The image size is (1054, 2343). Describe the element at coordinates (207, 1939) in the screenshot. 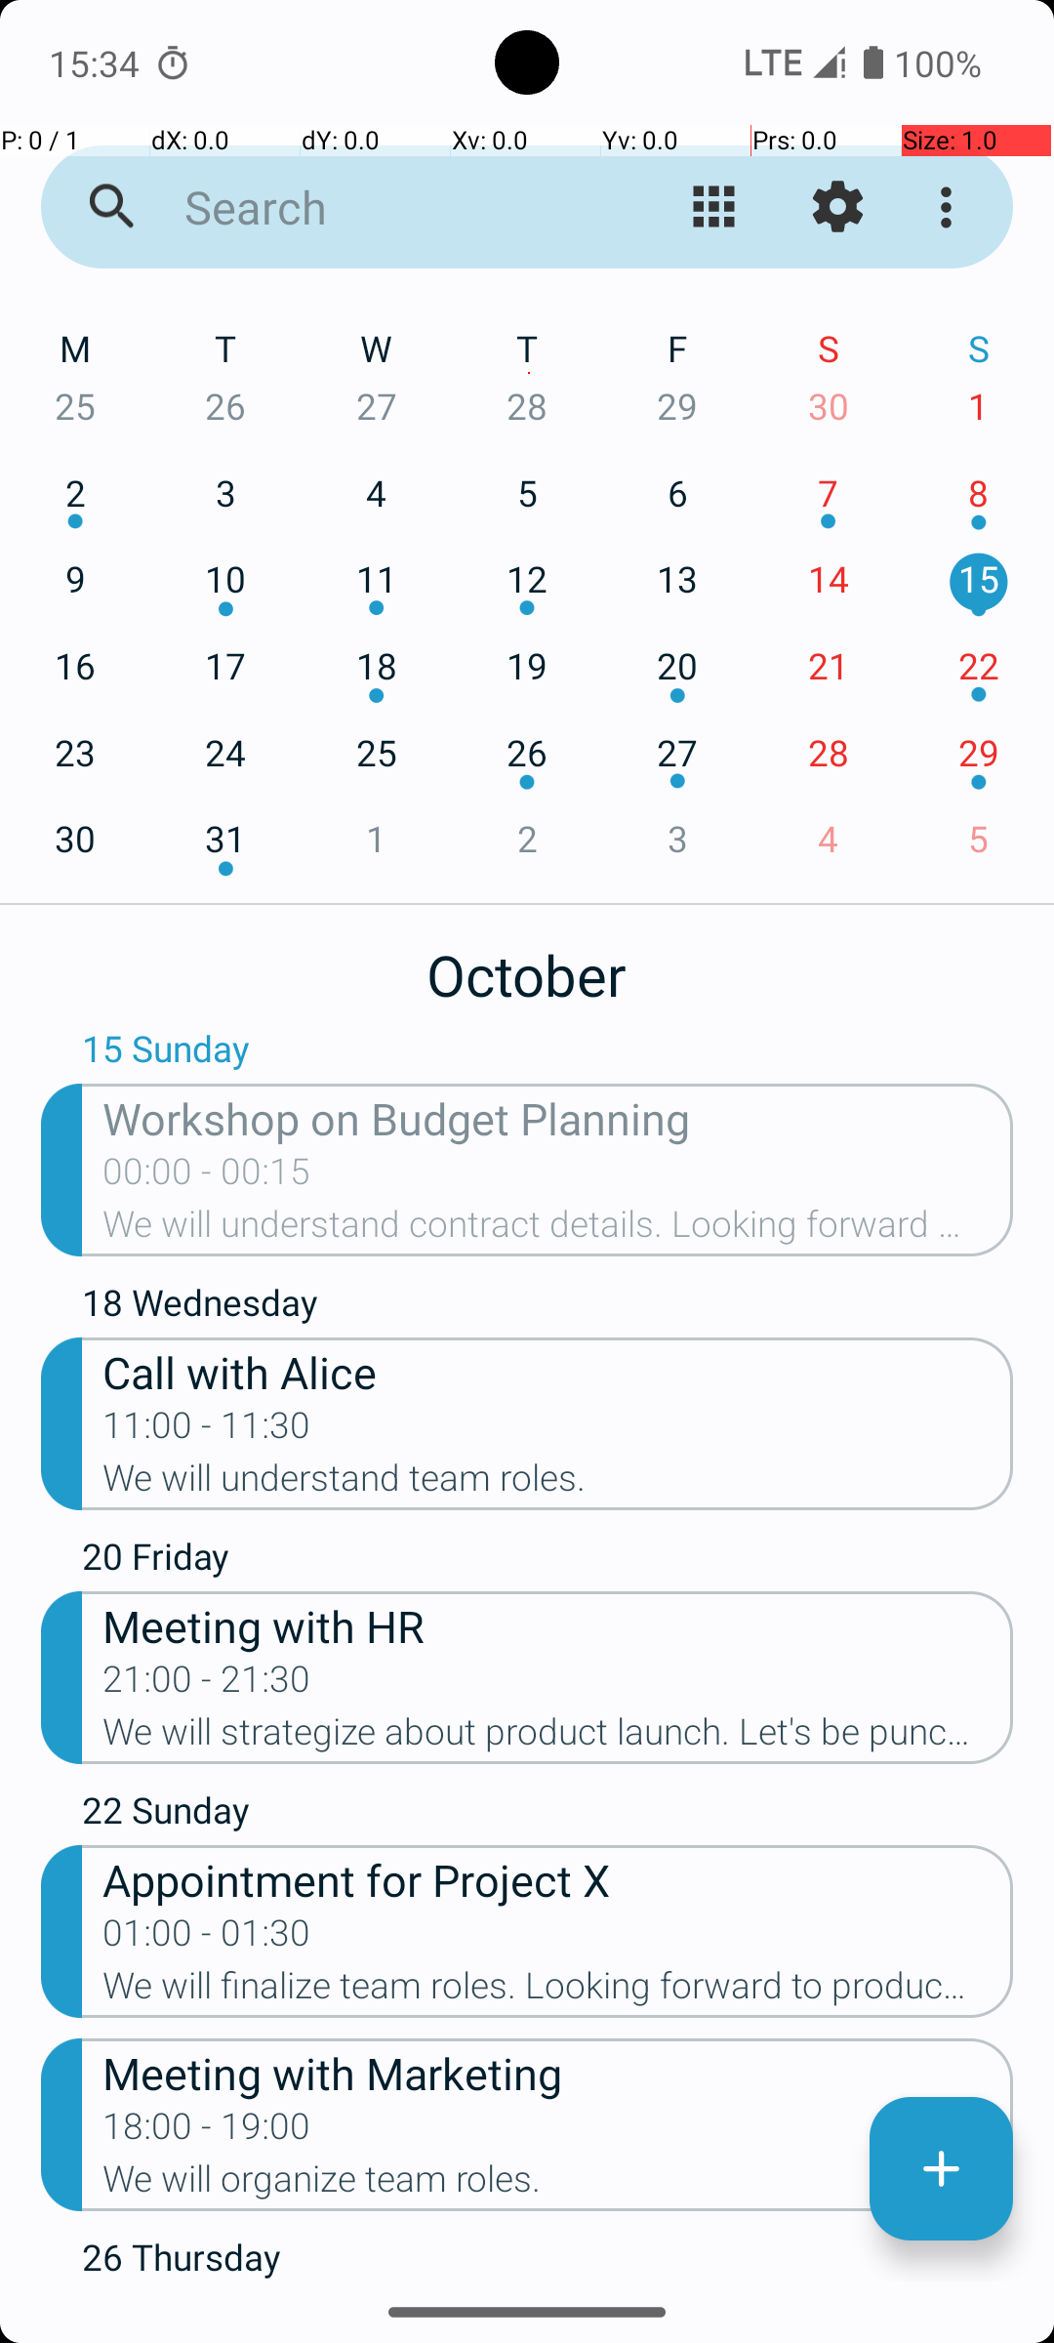

I see `01:00 - 01:30` at that location.